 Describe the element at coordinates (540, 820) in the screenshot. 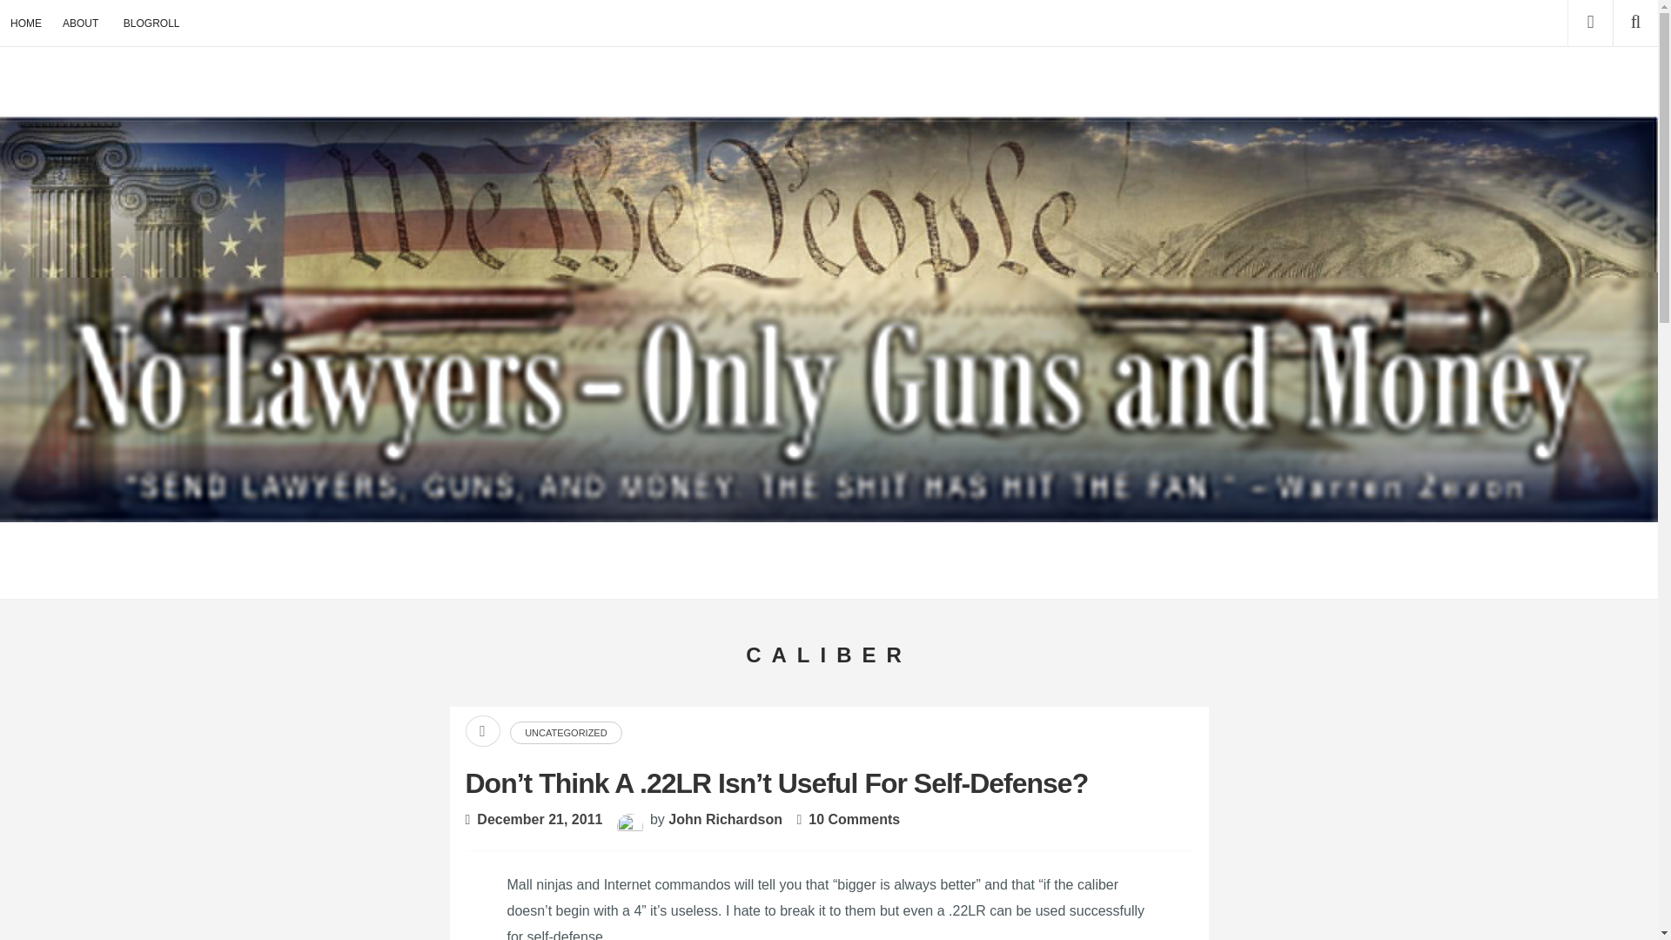

I see `December 21, 2011` at that location.